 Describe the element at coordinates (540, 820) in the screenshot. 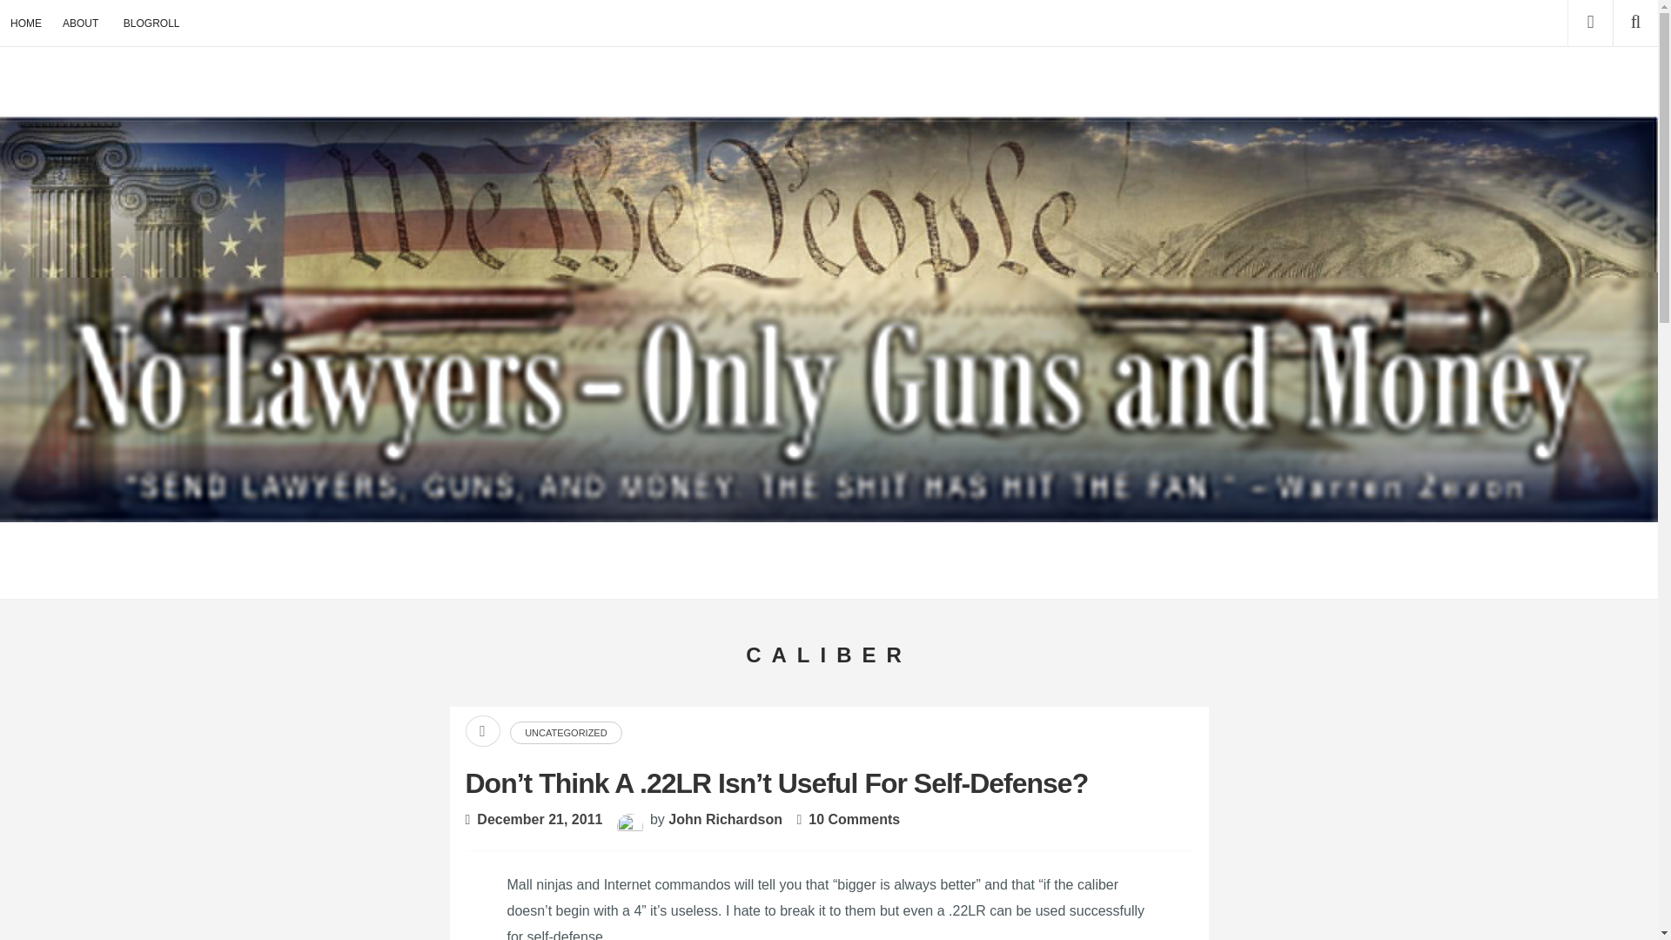

I see `December 21, 2011` at that location.